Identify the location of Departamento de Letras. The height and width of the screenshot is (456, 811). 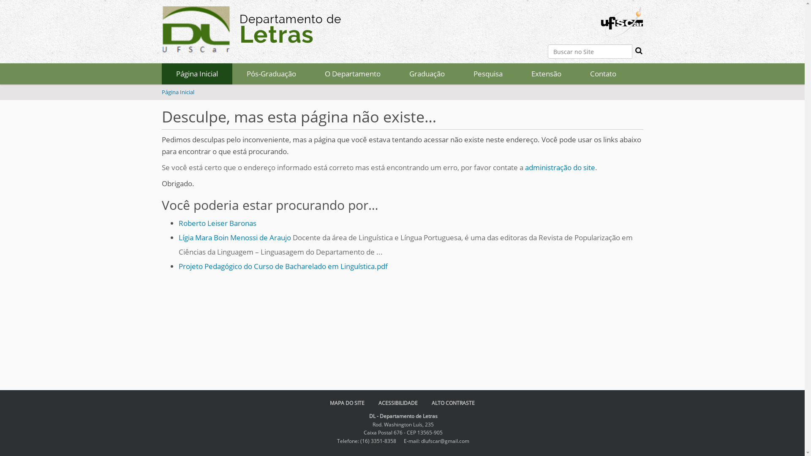
(196, 32).